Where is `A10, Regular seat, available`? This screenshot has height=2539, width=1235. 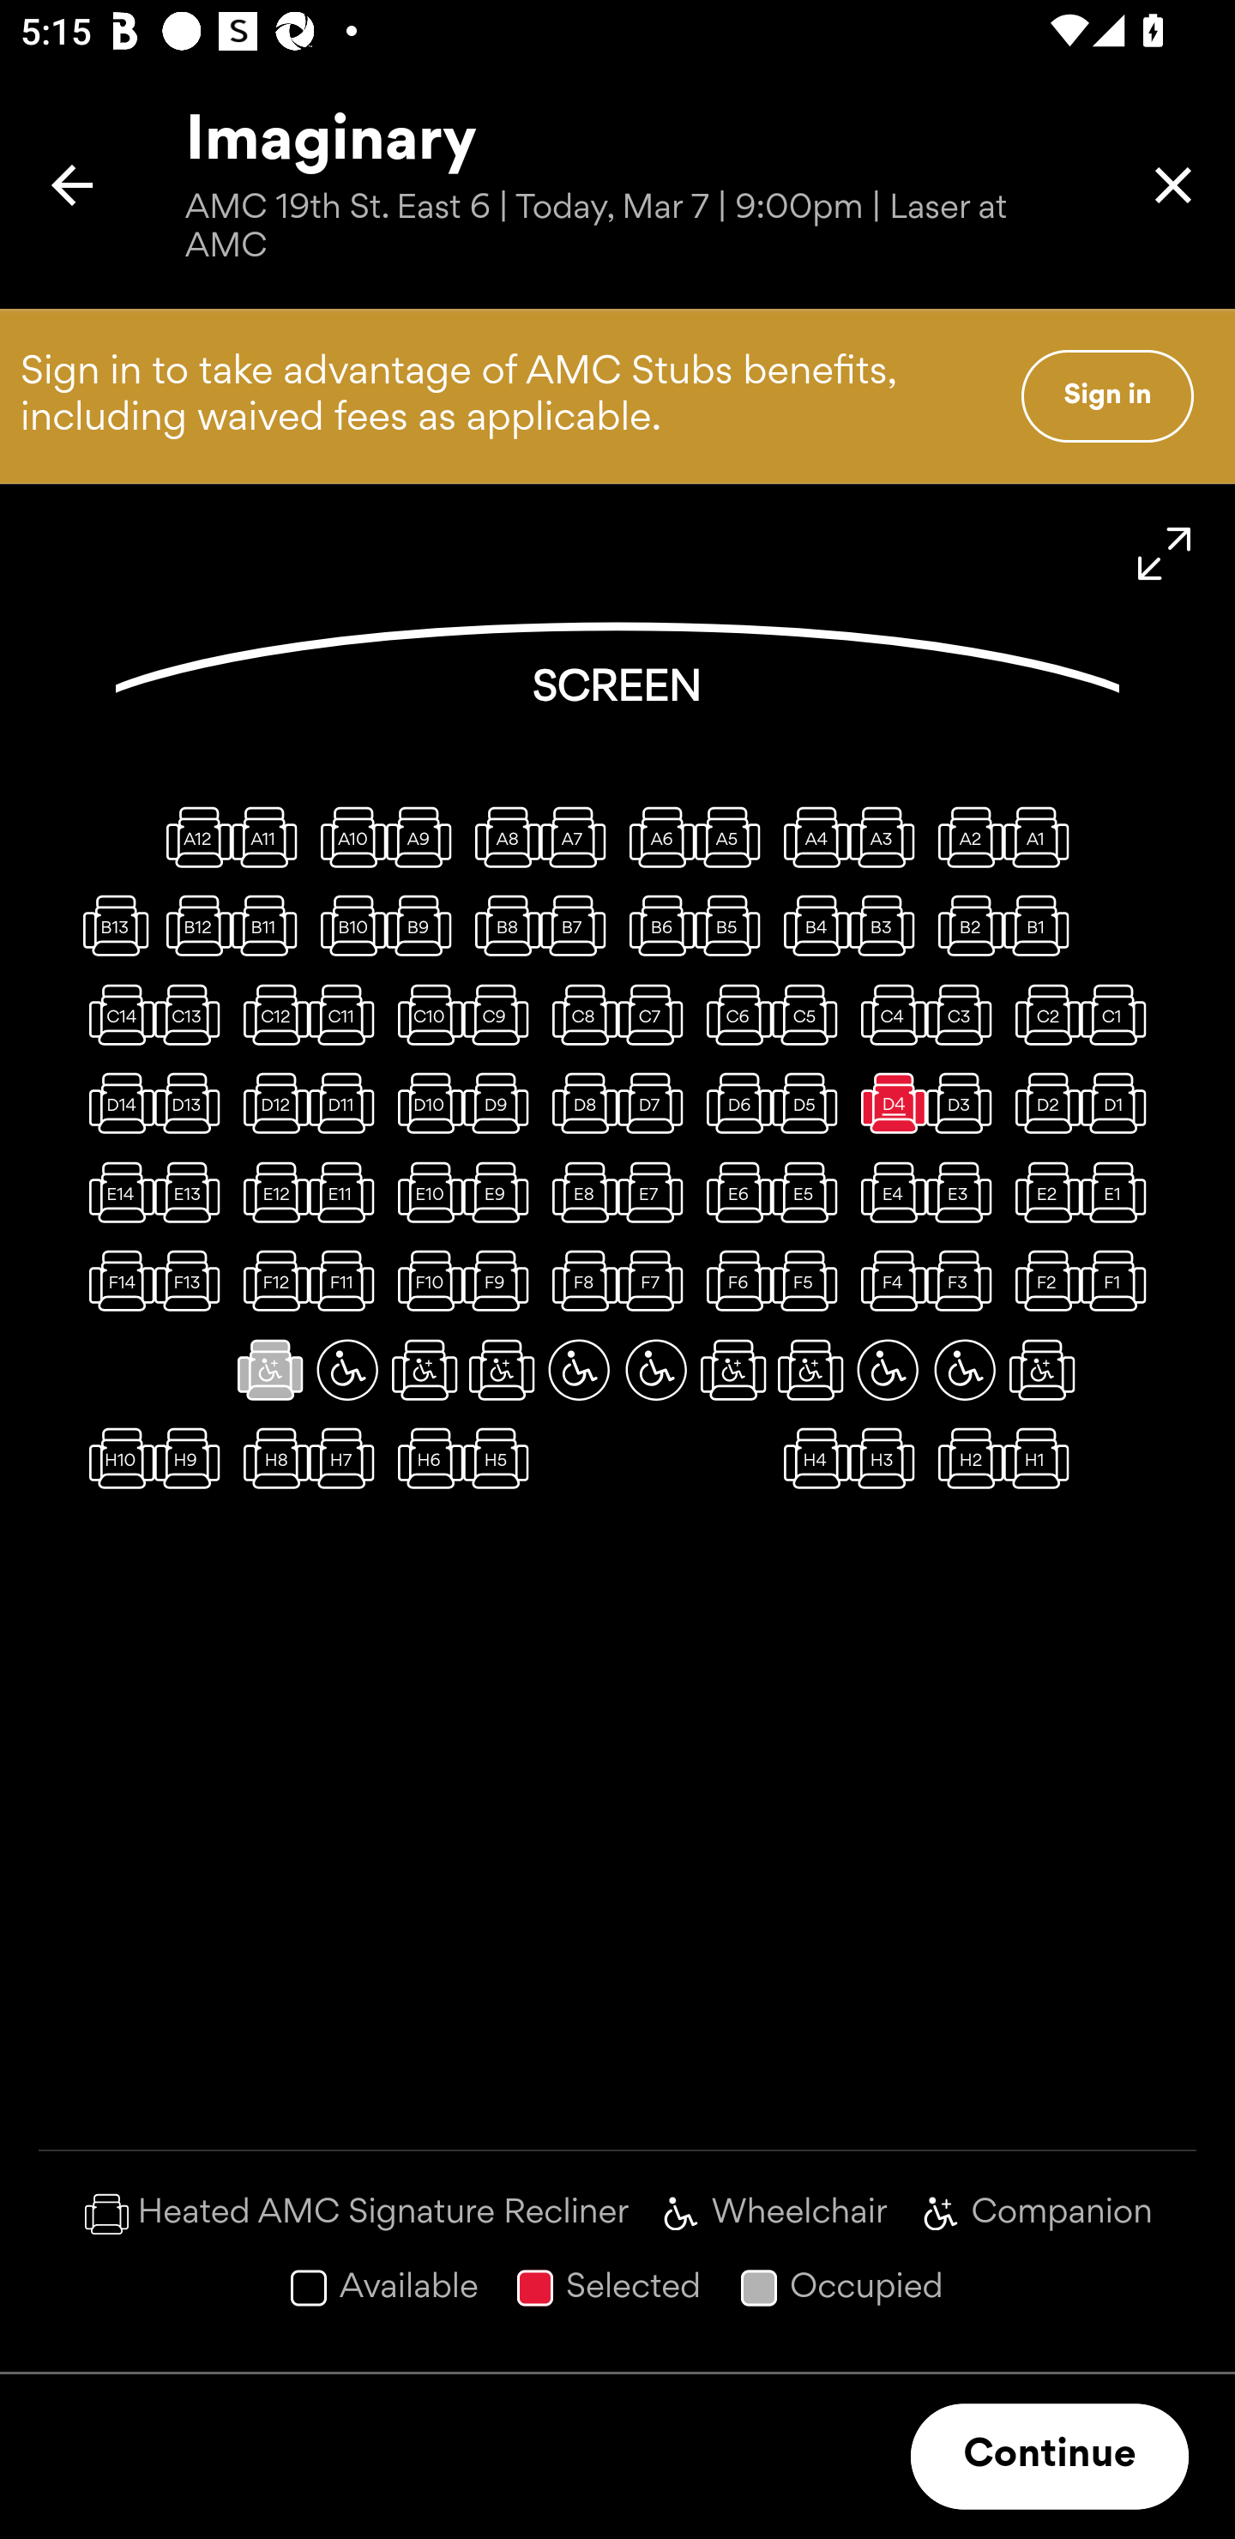 A10, Regular seat, available is located at coordinates (346, 836).